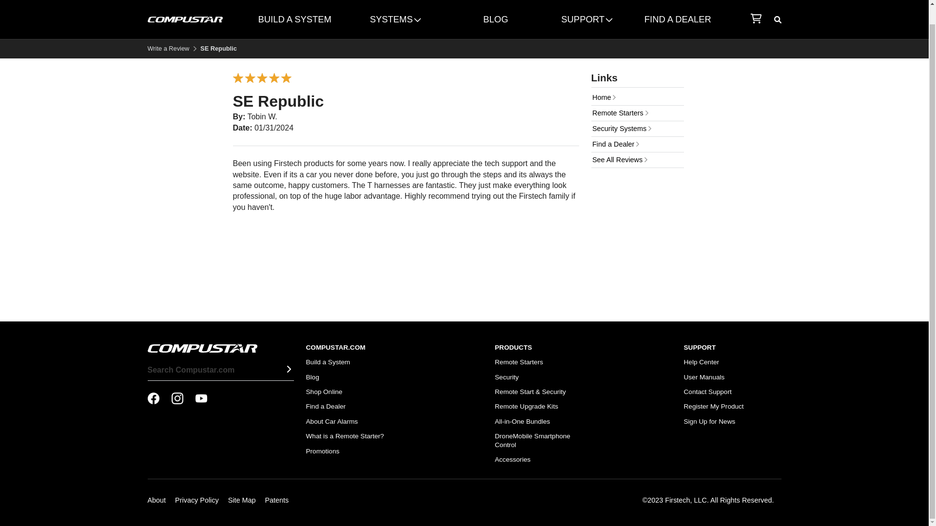 This screenshot has width=936, height=526. Describe the element at coordinates (496, 19) in the screenshot. I see `BLOG` at that location.